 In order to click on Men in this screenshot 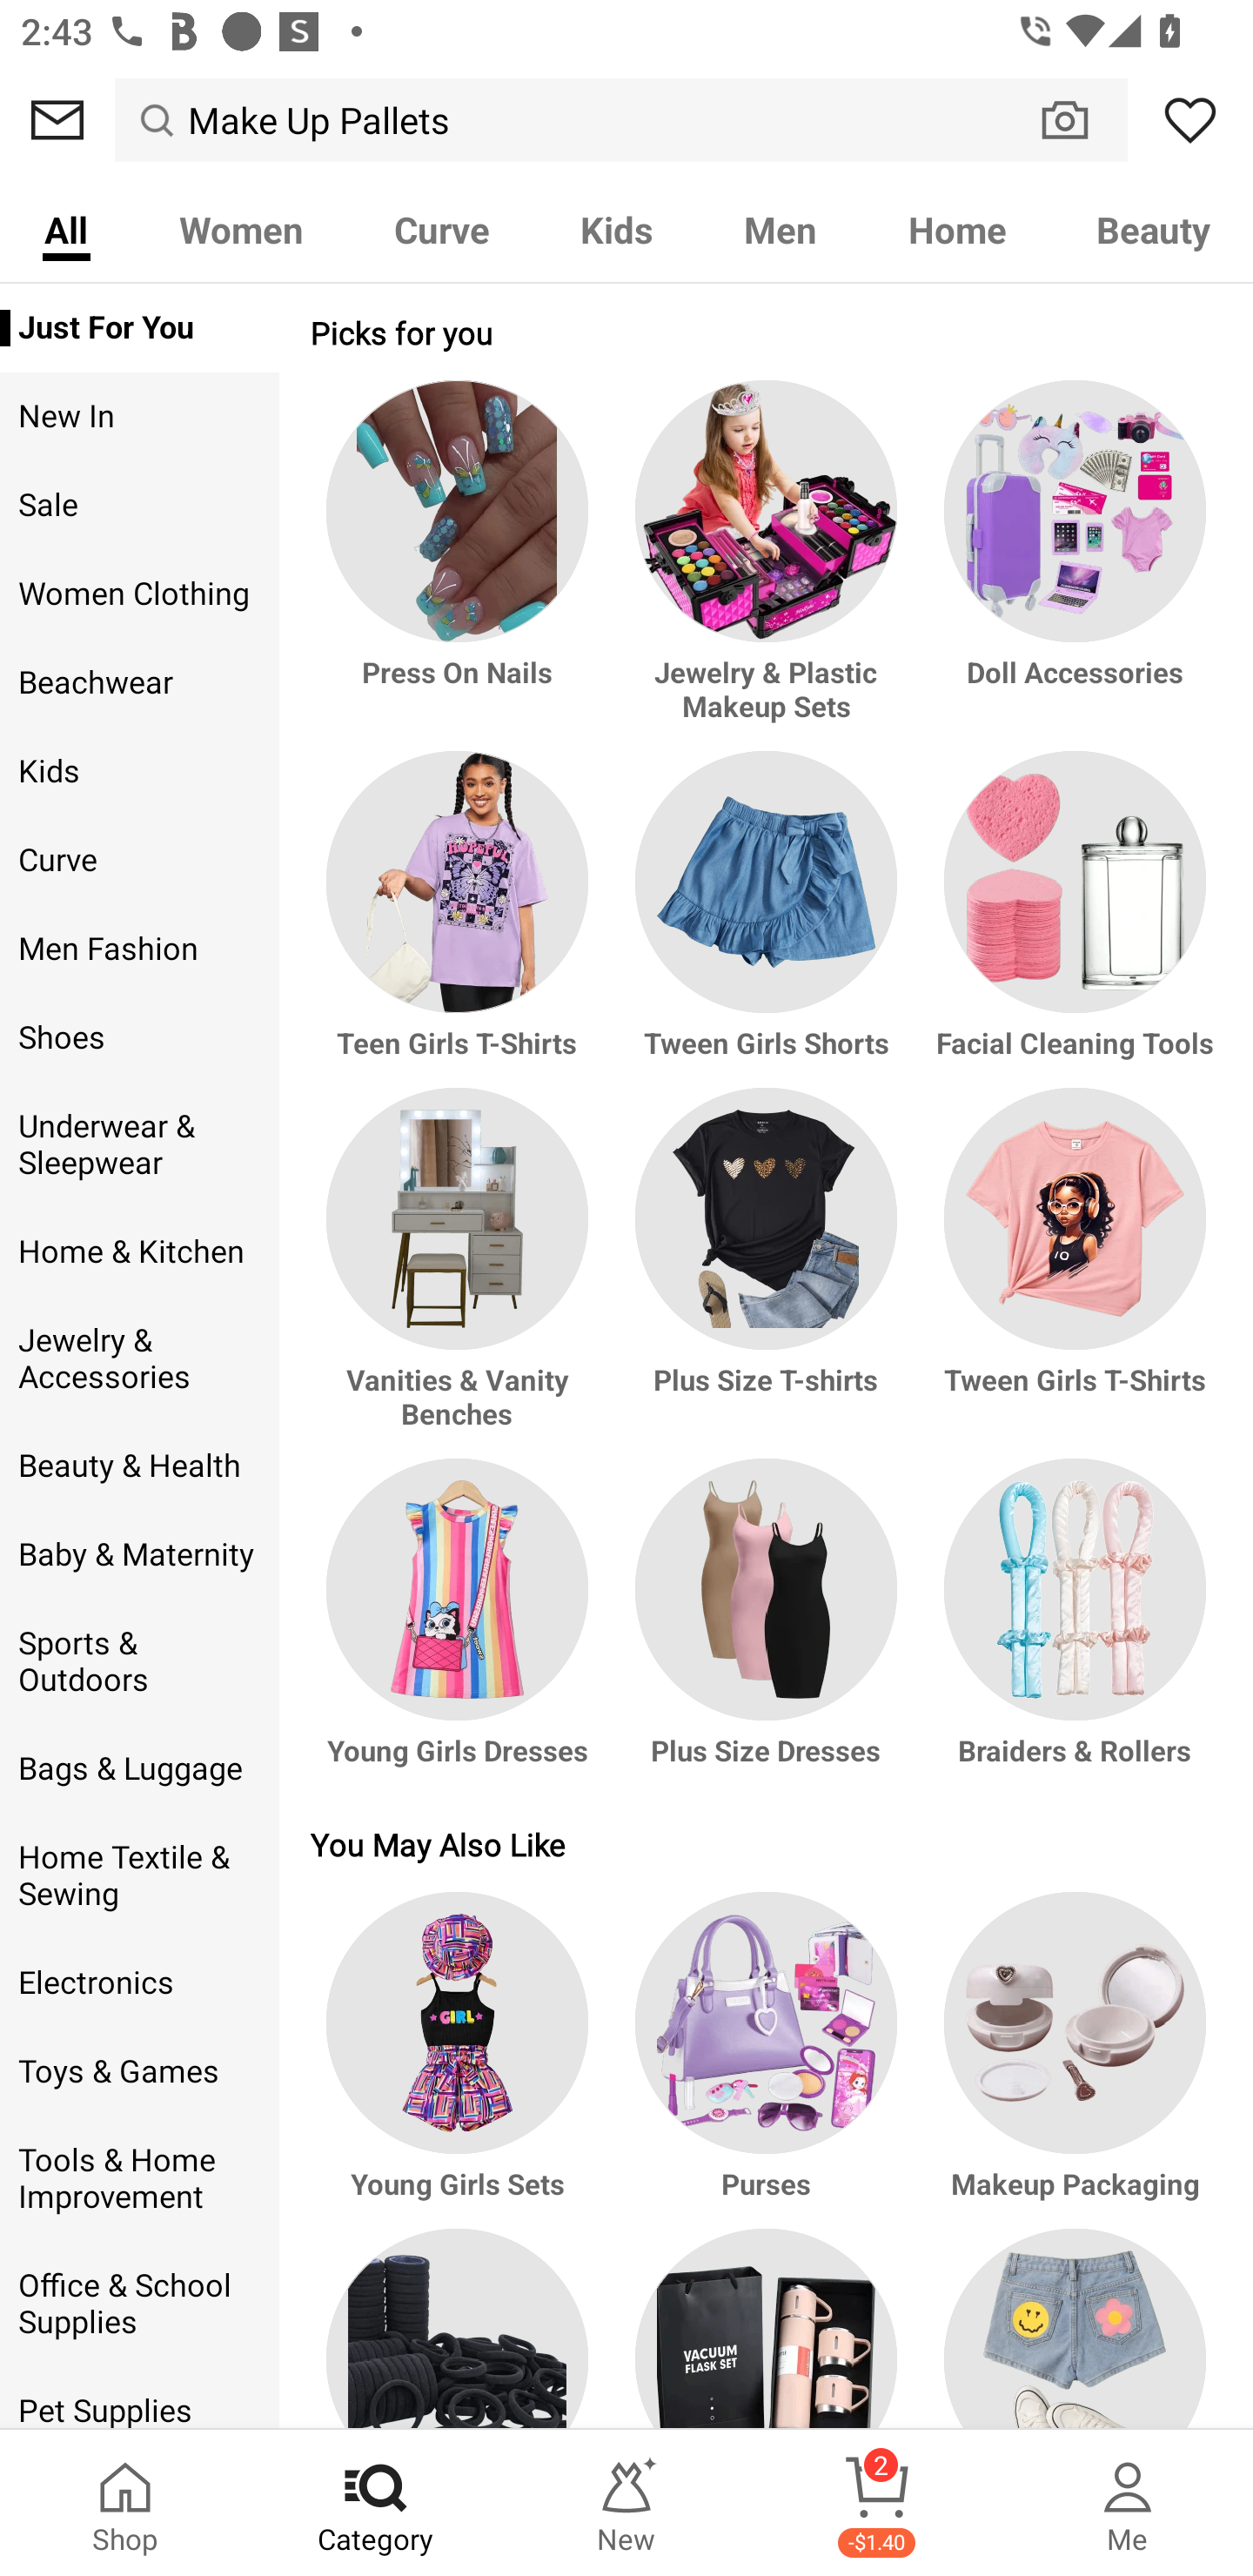, I will do `click(780, 229)`.